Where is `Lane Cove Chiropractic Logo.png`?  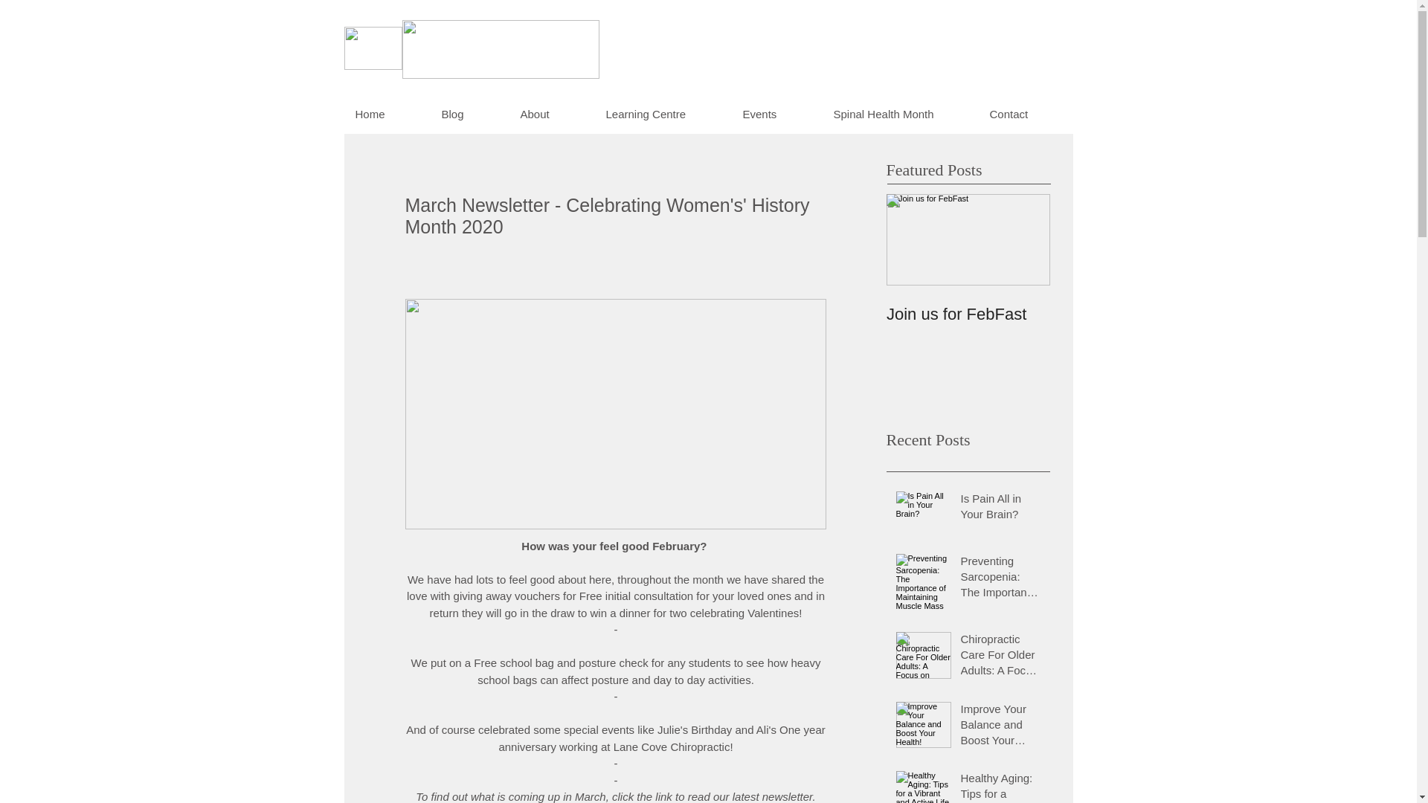 Lane Cove Chiropractic Logo.png is located at coordinates (372, 48).